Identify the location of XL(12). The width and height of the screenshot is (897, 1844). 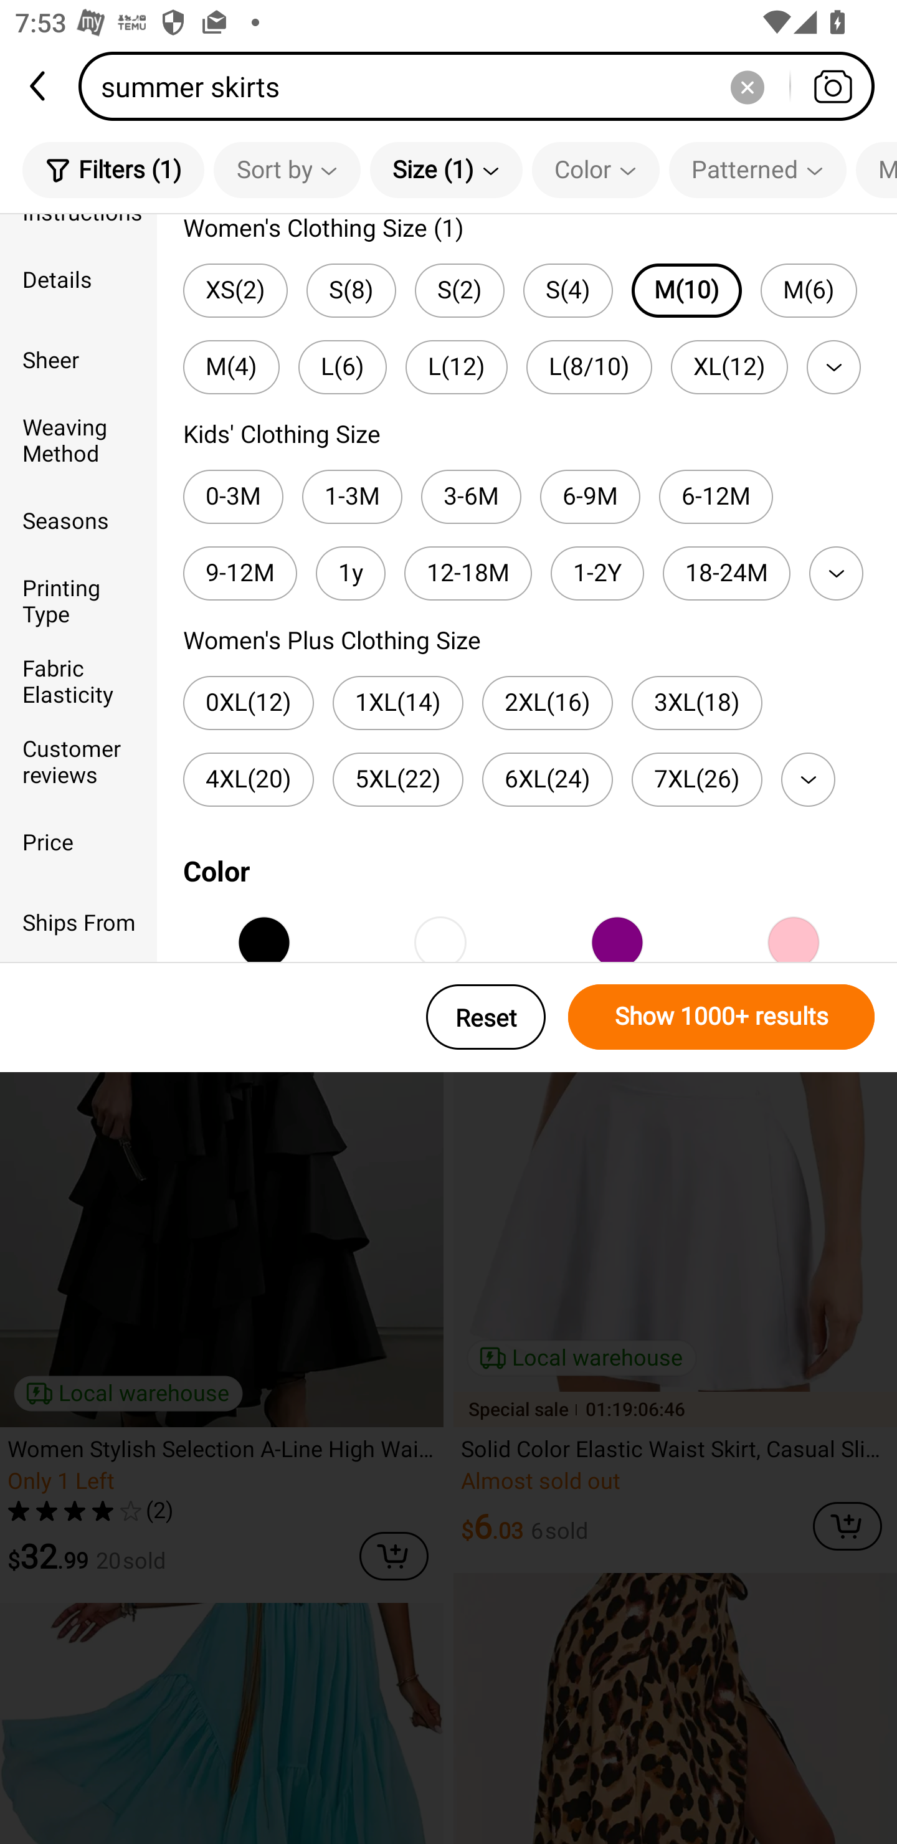
(729, 366).